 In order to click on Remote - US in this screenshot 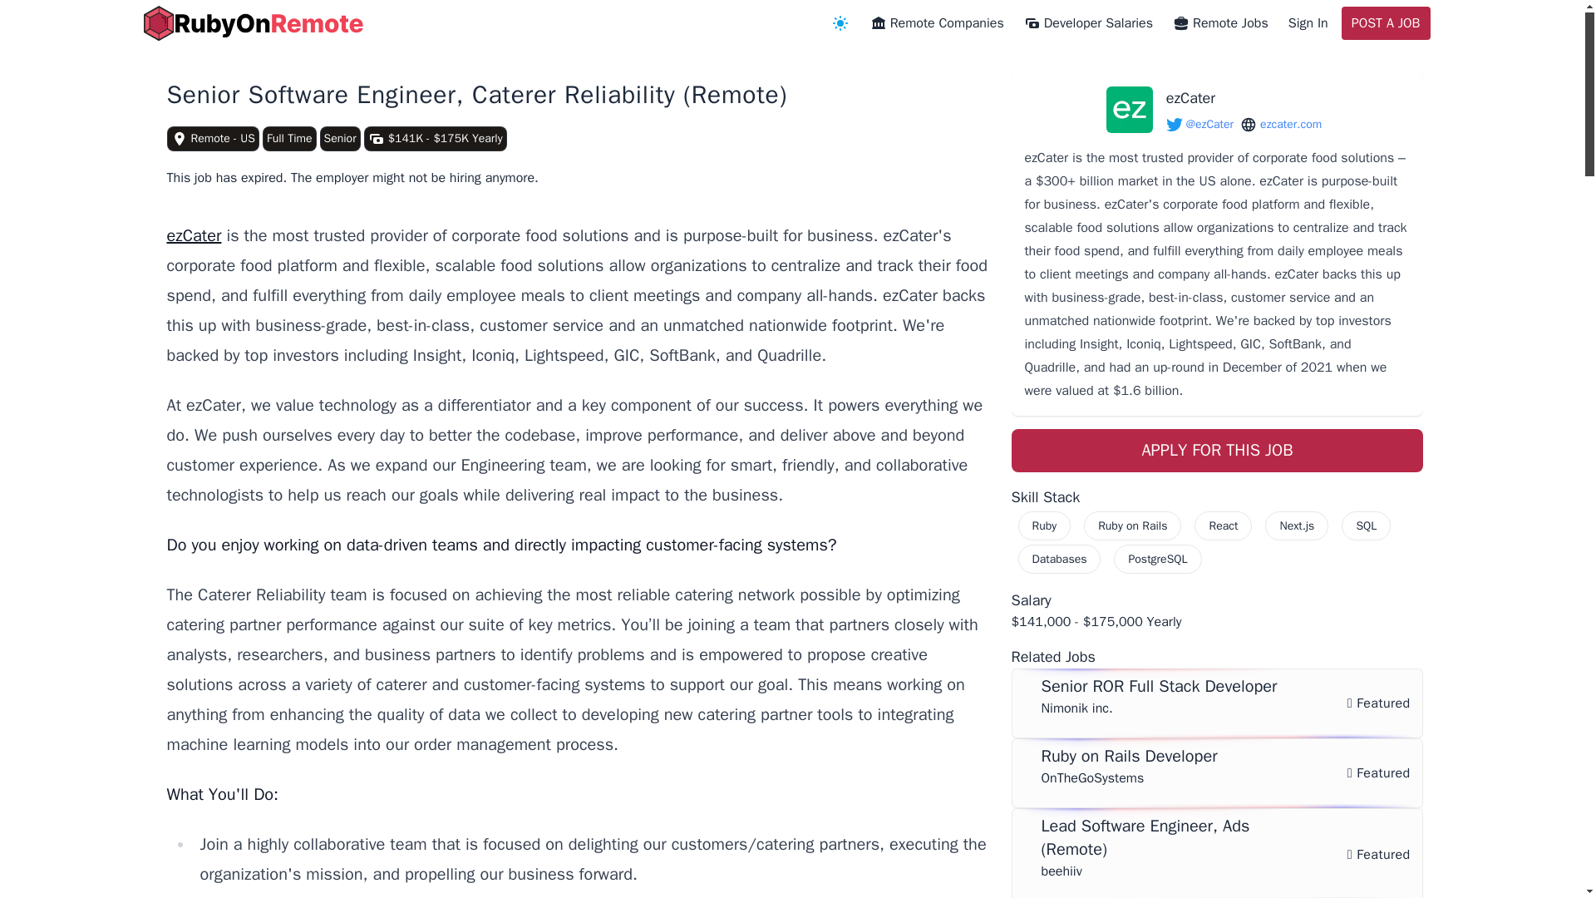, I will do `click(212, 139)`.